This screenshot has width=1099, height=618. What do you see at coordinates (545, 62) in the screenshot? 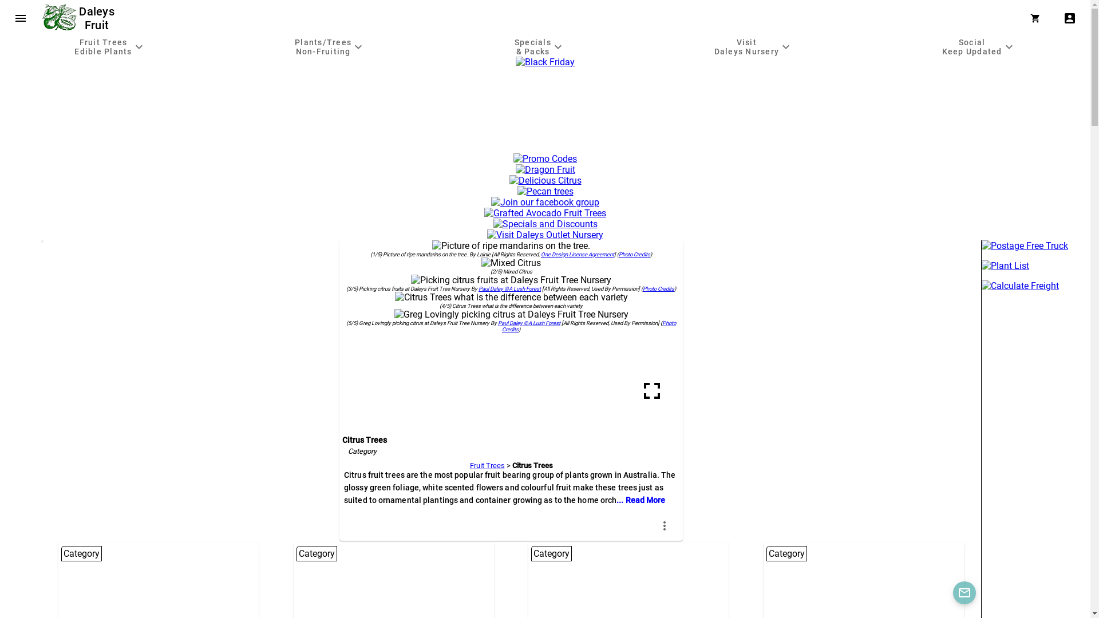
I see `Black Friday` at bounding box center [545, 62].